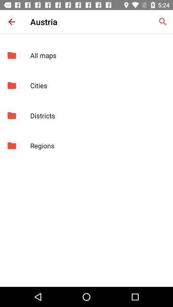 The height and width of the screenshot is (307, 173). Describe the element at coordinates (12, 22) in the screenshot. I see `press the icon to the left of the austria item` at that location.